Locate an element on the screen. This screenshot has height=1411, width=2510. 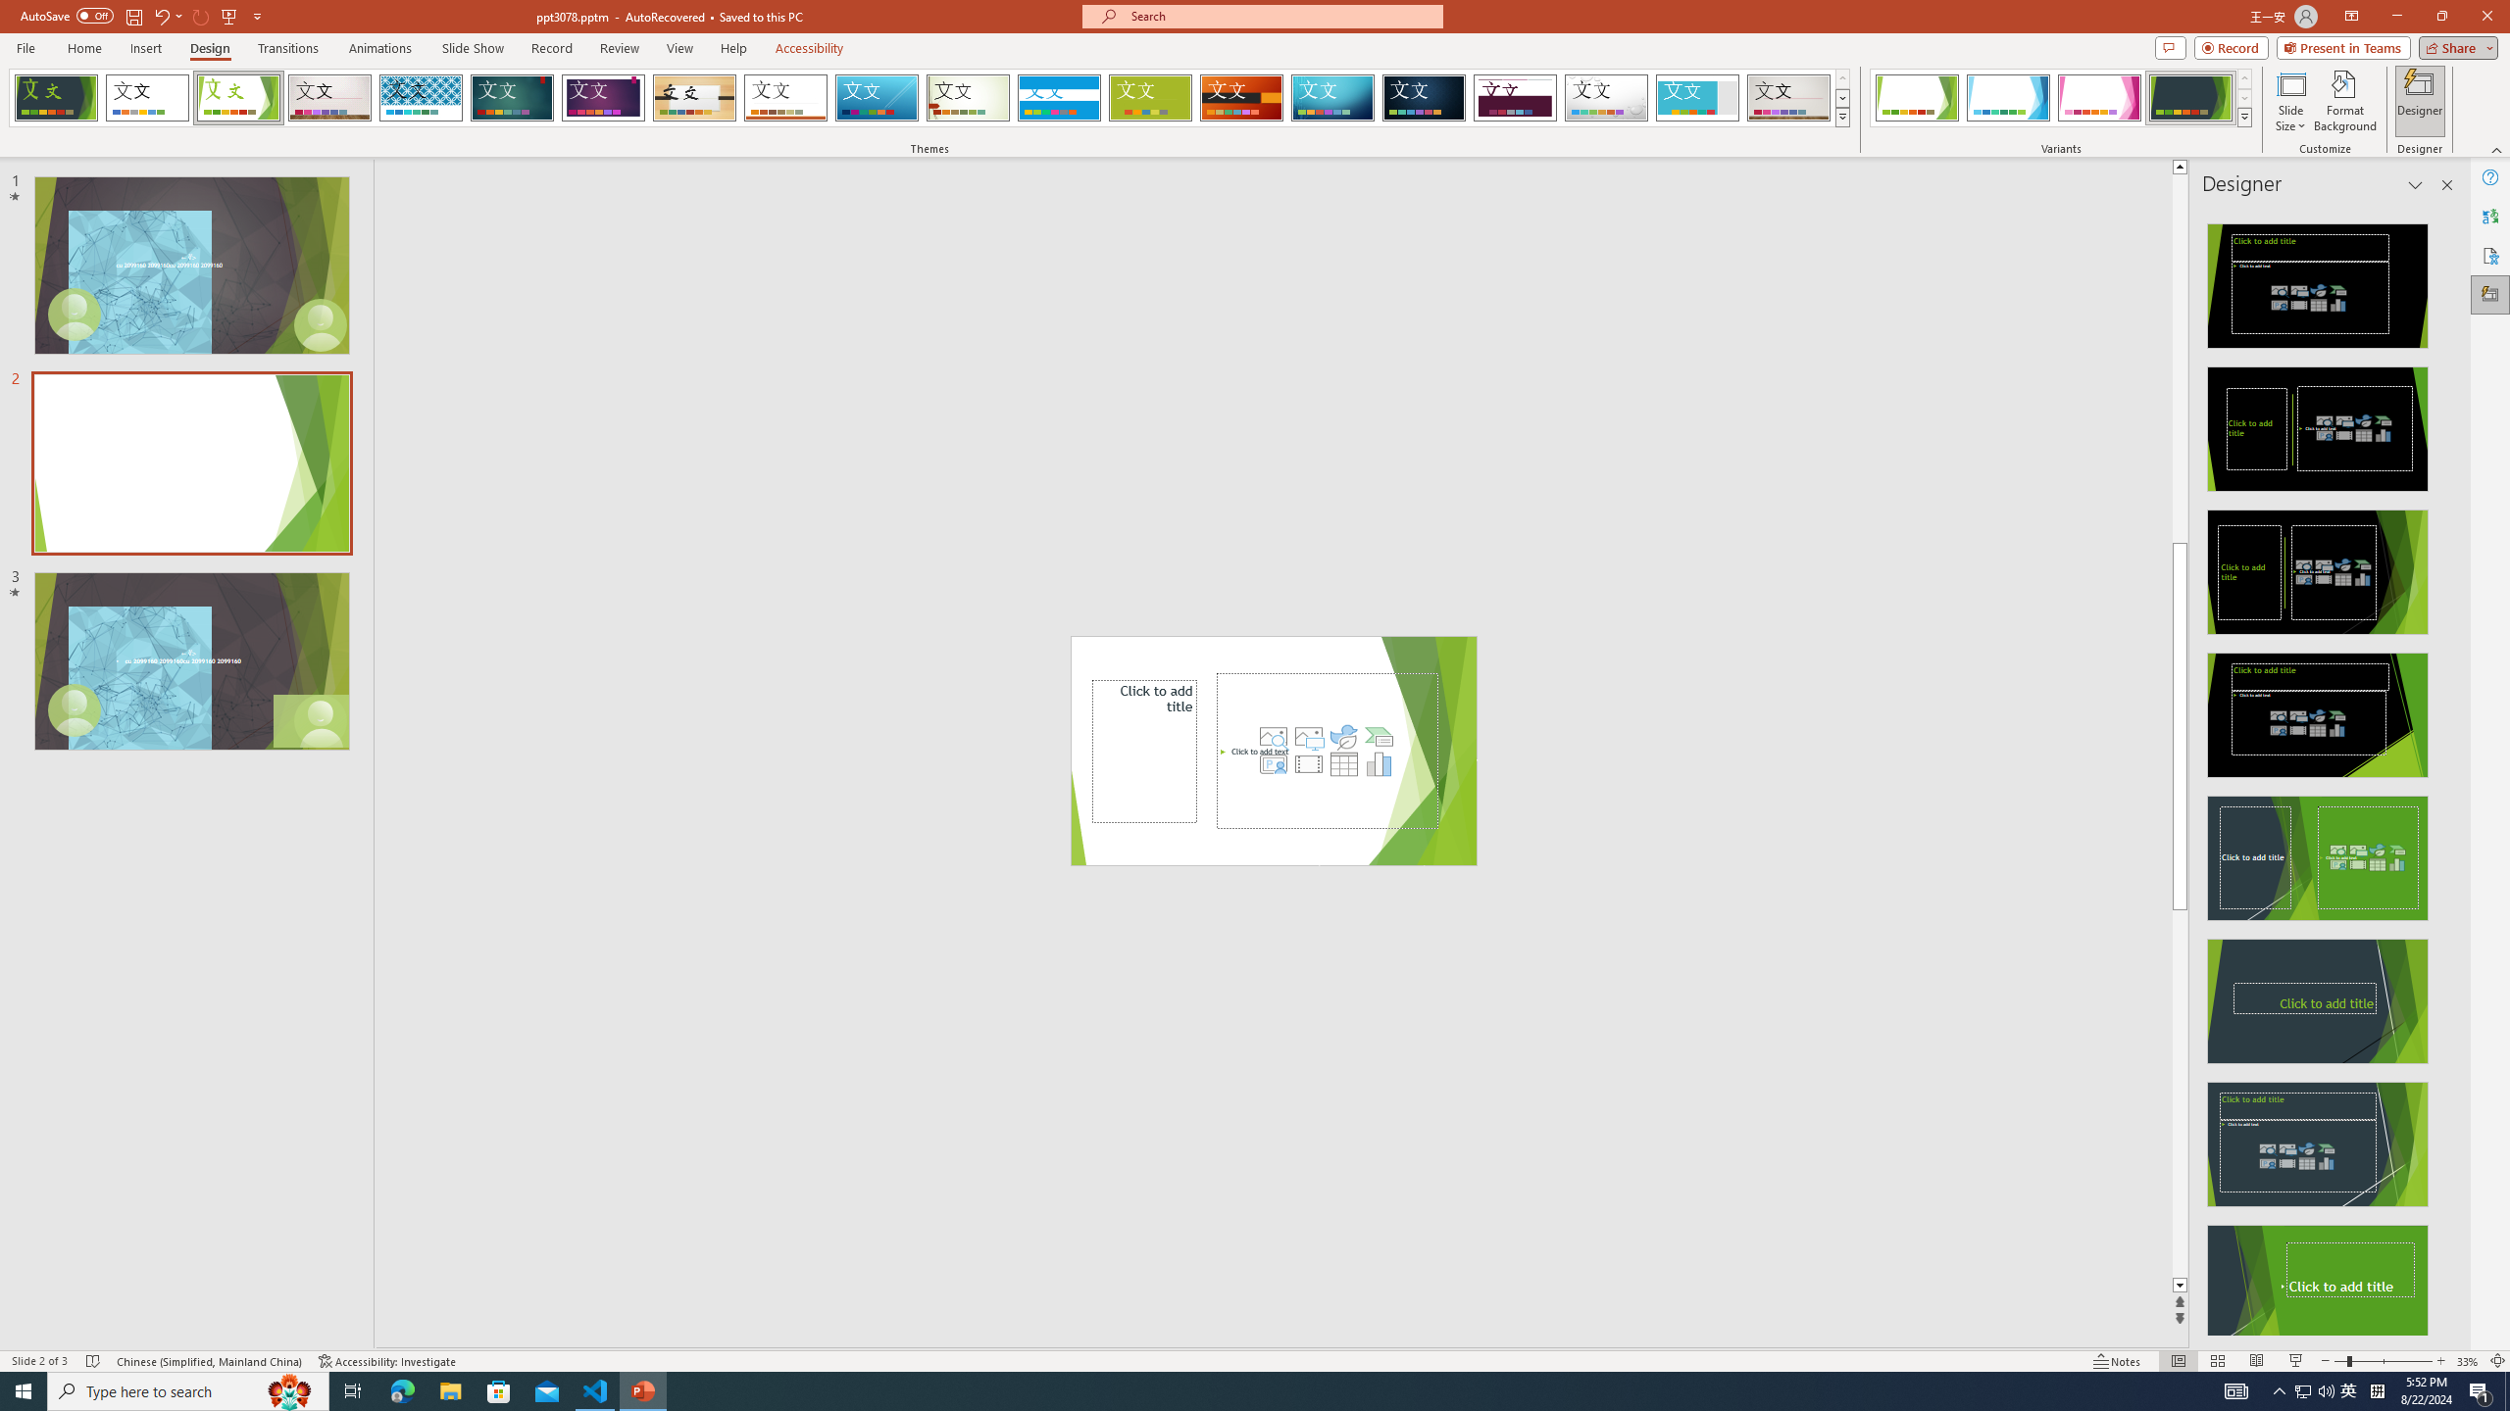
Variants is located at coordinates (2243, 117).